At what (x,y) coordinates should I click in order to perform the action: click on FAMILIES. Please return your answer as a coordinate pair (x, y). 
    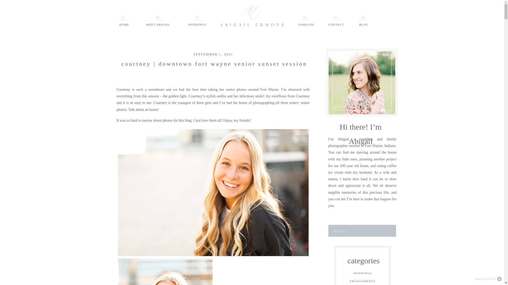
    Looking at the image, I should click on (306, 25).